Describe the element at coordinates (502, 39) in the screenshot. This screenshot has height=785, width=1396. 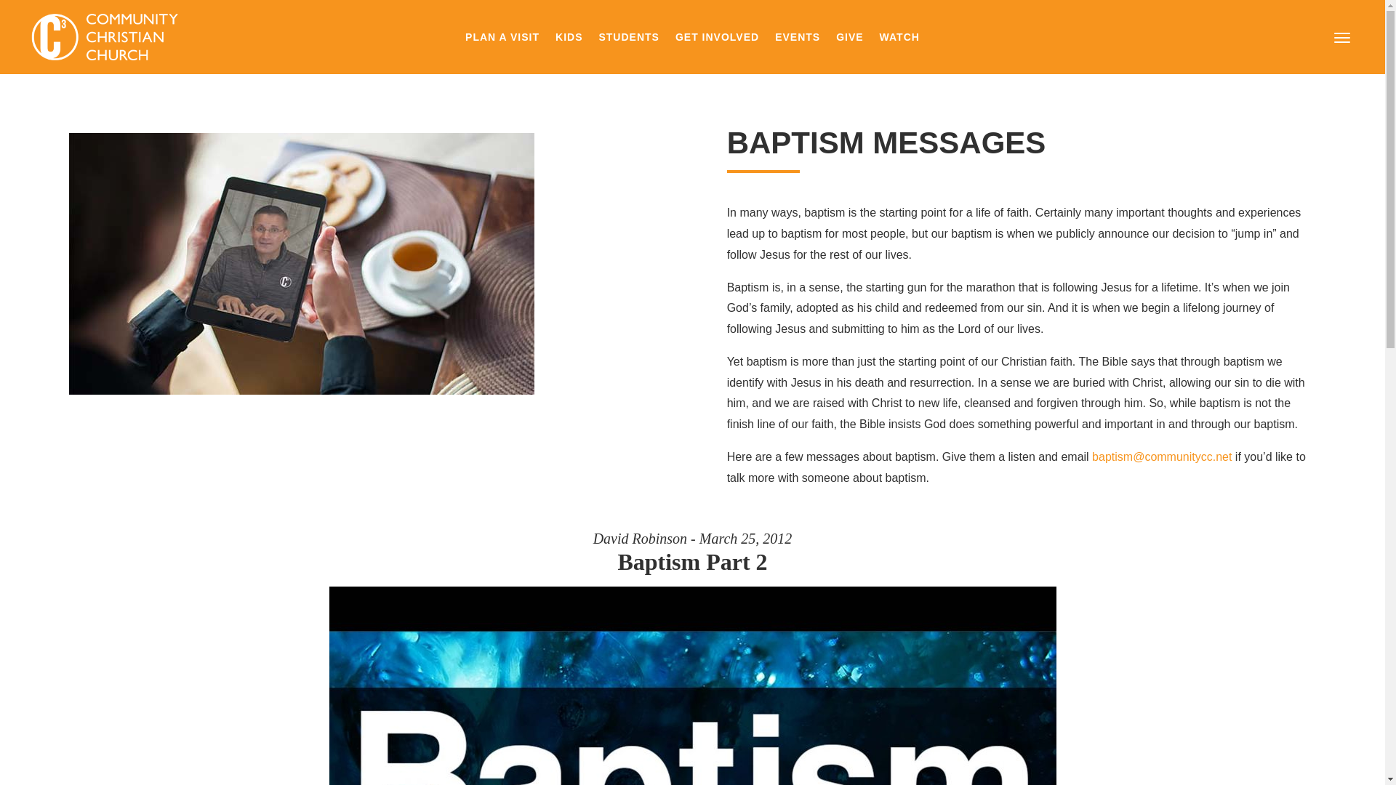
I see `PLAN A VISIT` at that location.